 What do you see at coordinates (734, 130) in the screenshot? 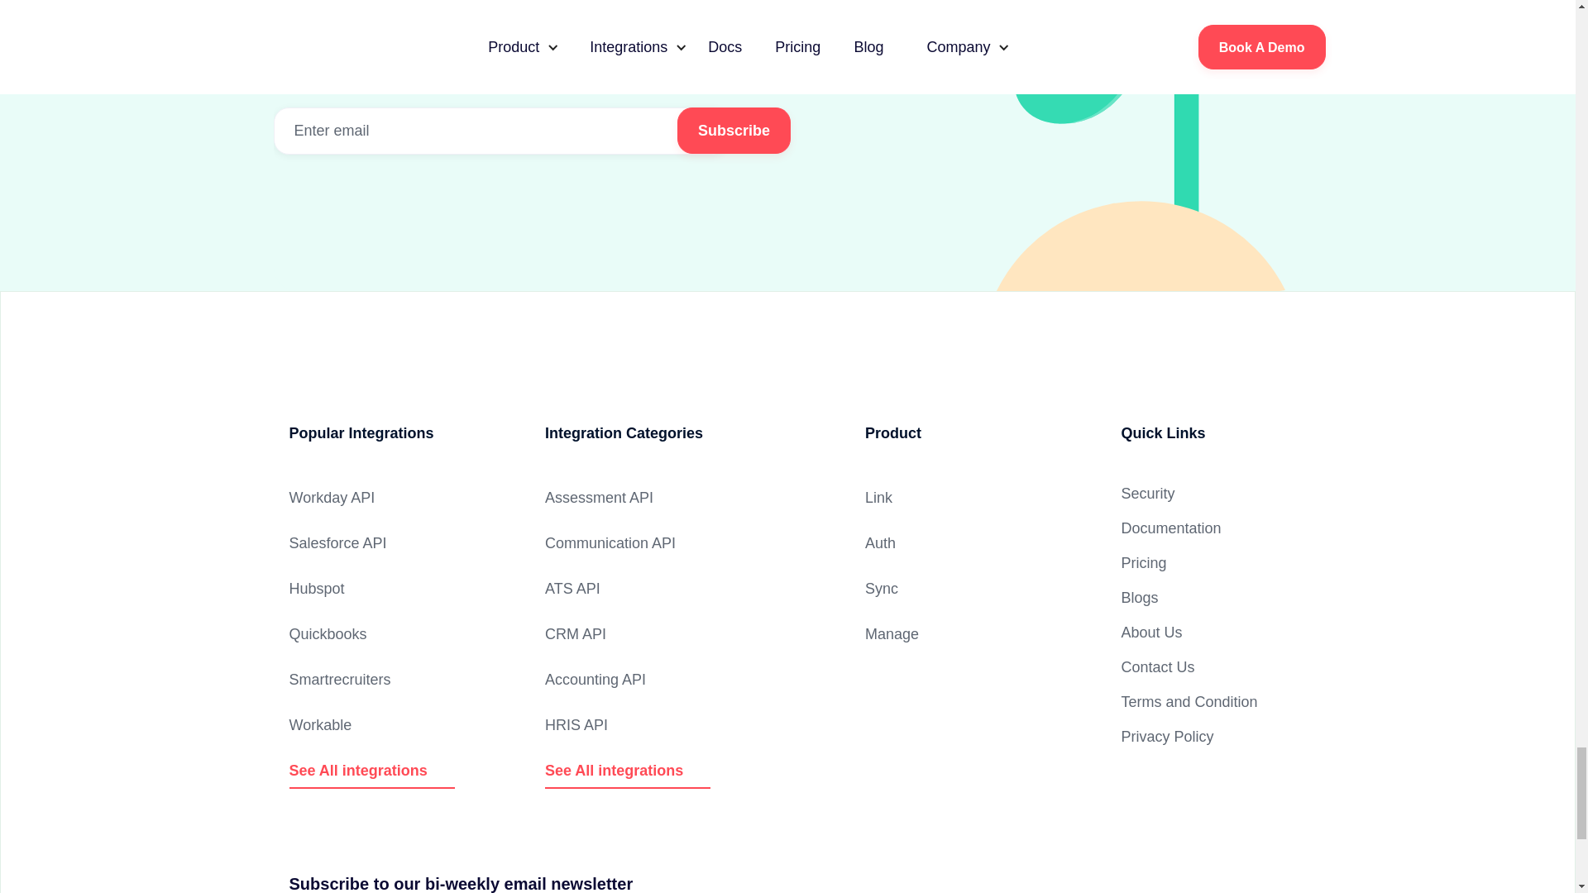
I see `Subscribe` at bounding box center [734, 130].